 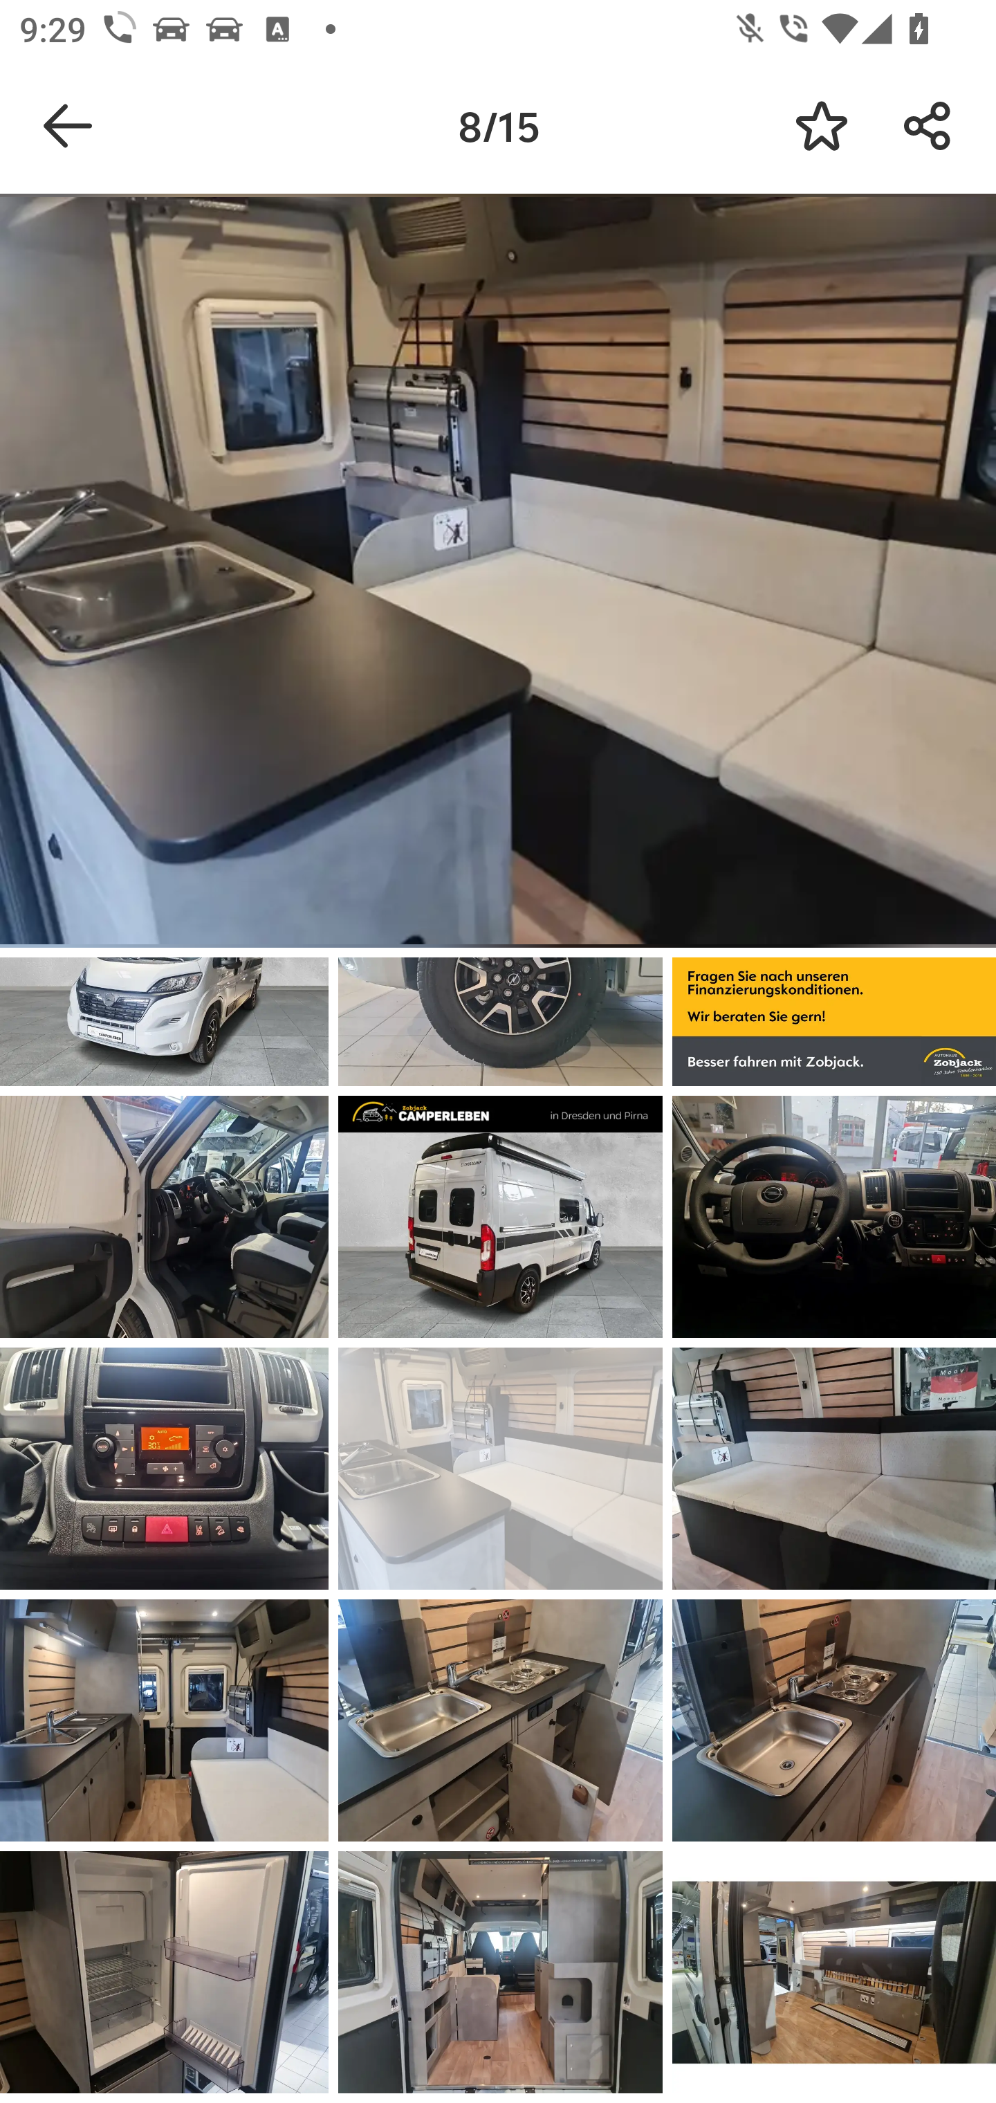 What do you see at coordinates (500, 1721) in the screenshot?
I see `image` at bounding box center [500, 1721].